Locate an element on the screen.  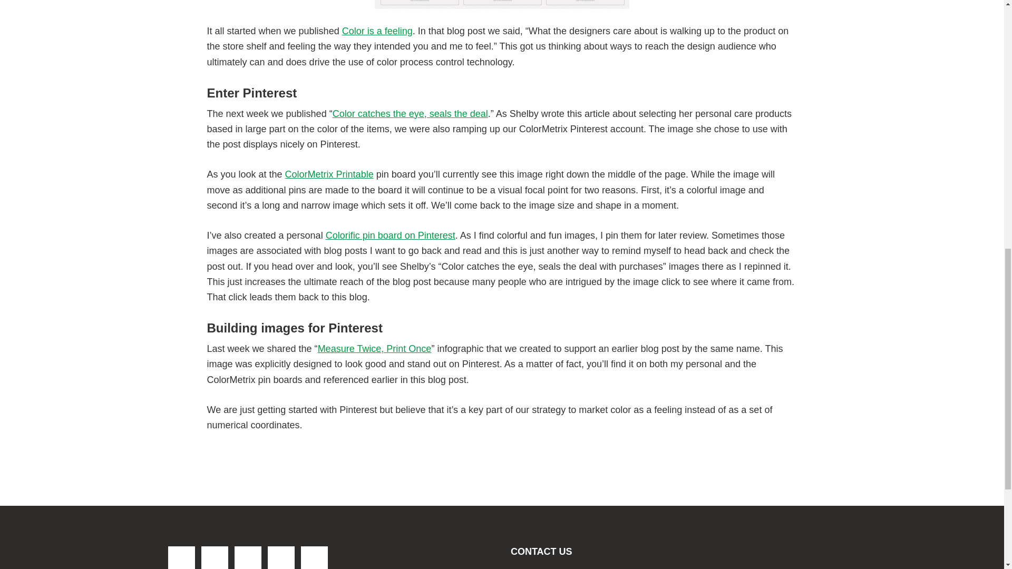
Colorific pin board on Pinterest is located at coordinates (391, 235).